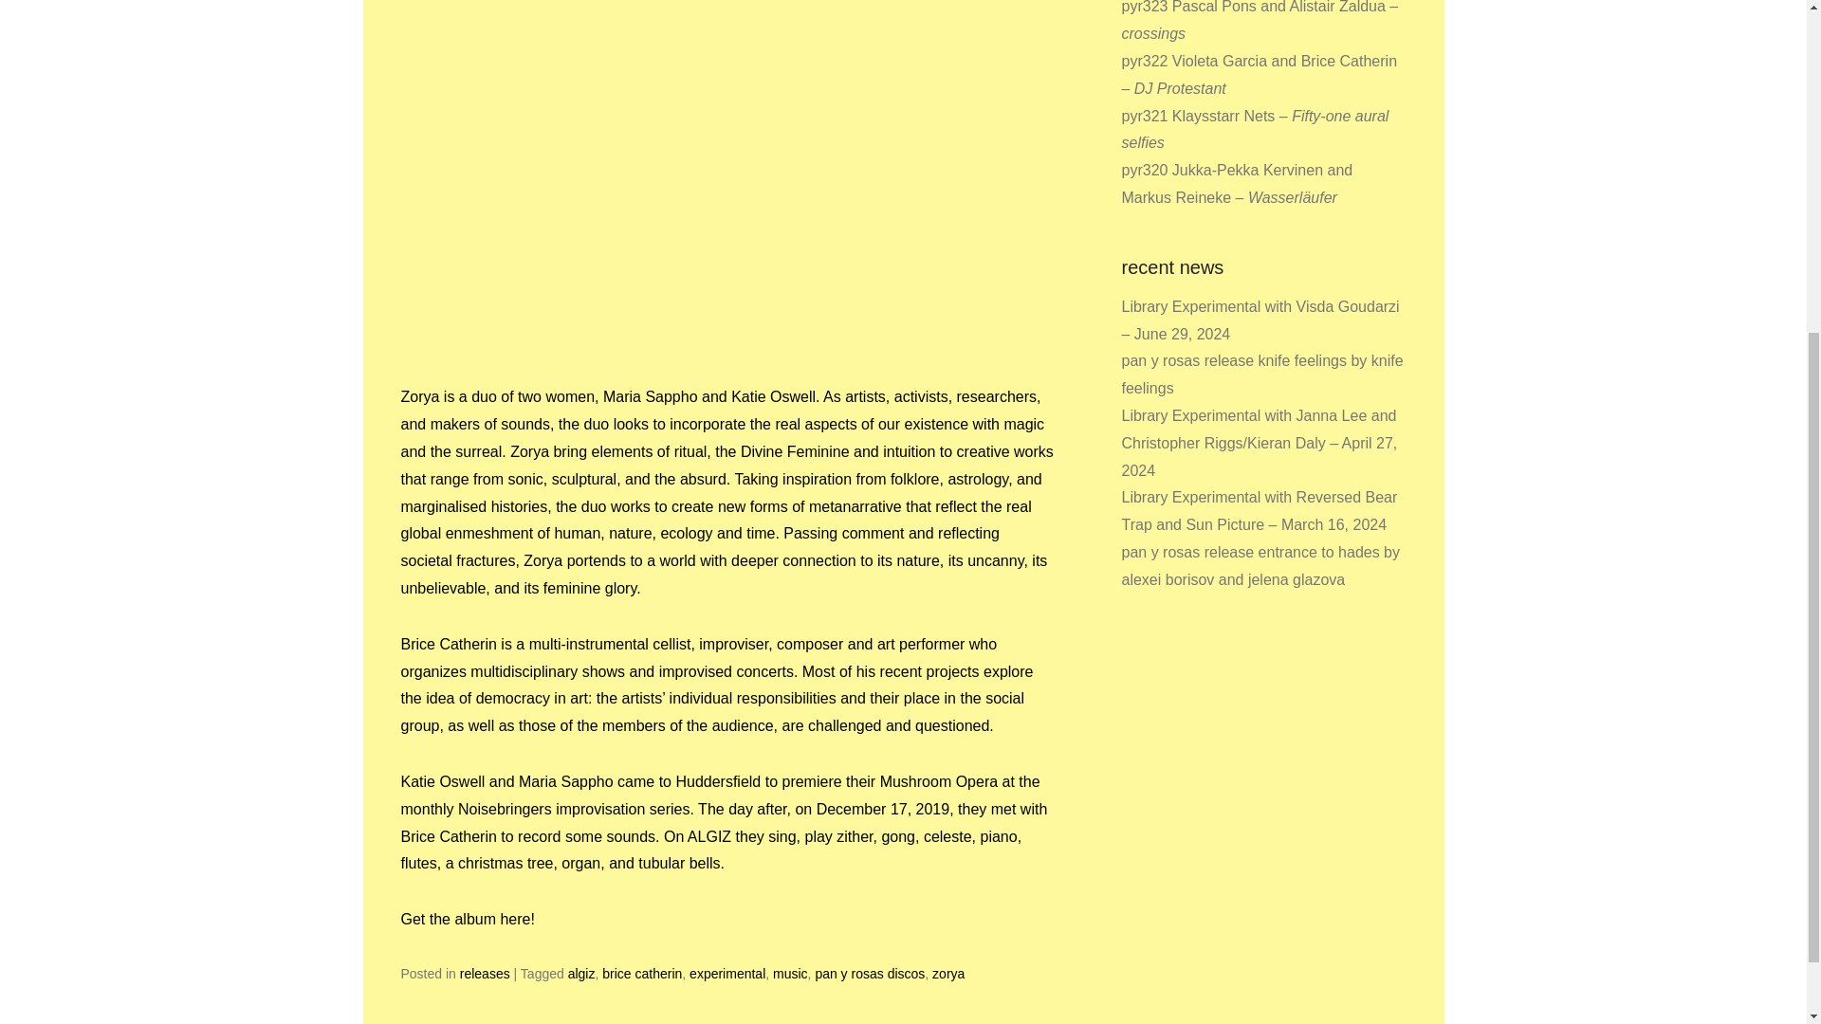  What do you see at coordinates (641, 973) in the screenshot?
I see `brice catherin` at bounding box center [641, 973].